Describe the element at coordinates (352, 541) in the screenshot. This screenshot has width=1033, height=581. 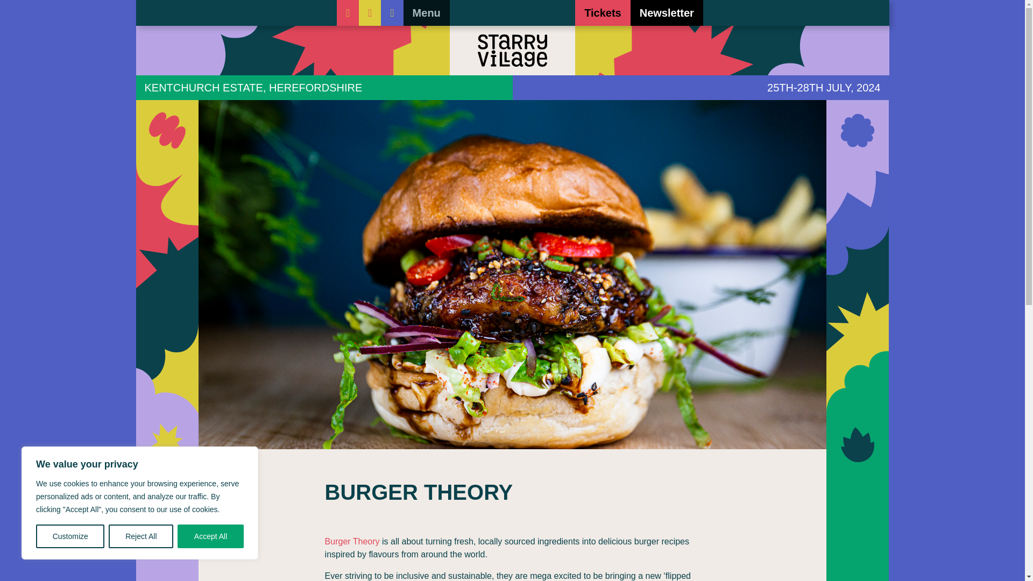
I see `Burger Theory` at that location.